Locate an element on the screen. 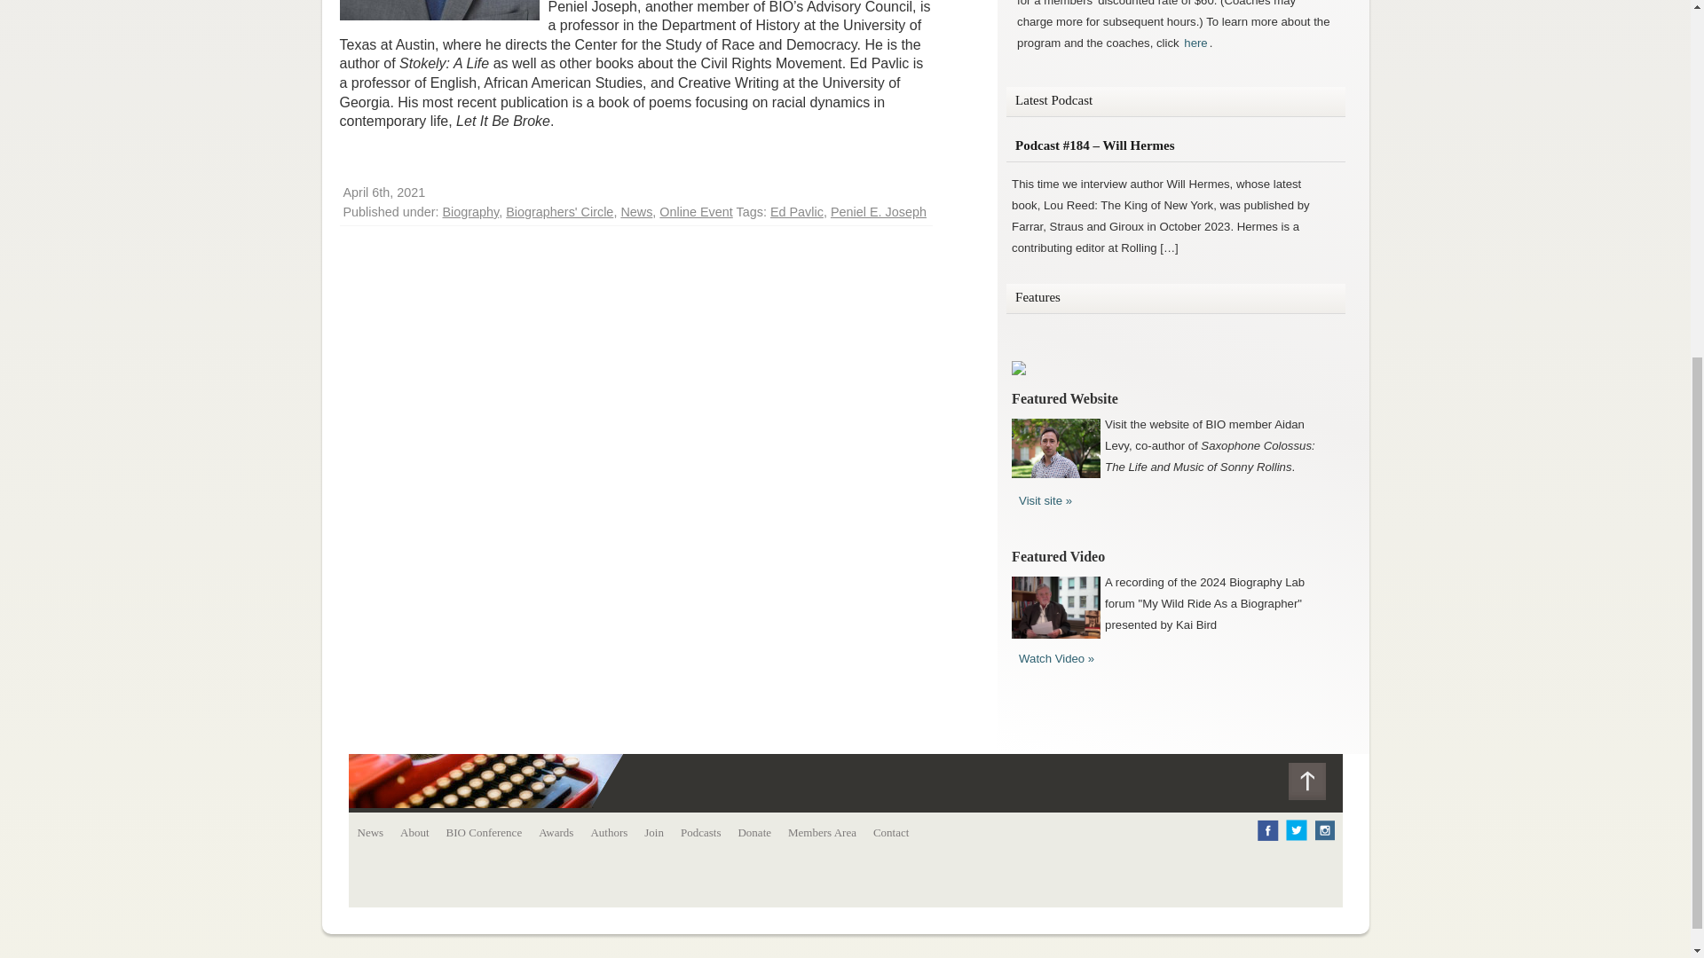 This screenshot has height=958, width=1704. Like us on Facebook is located at coordinates (1267, 837).